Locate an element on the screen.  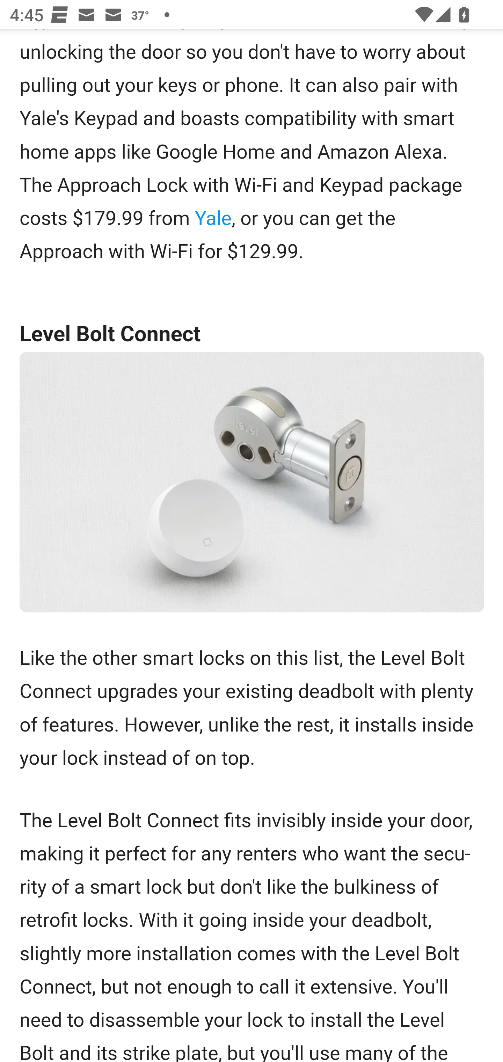
Yale is located at coordinates (213, 219).